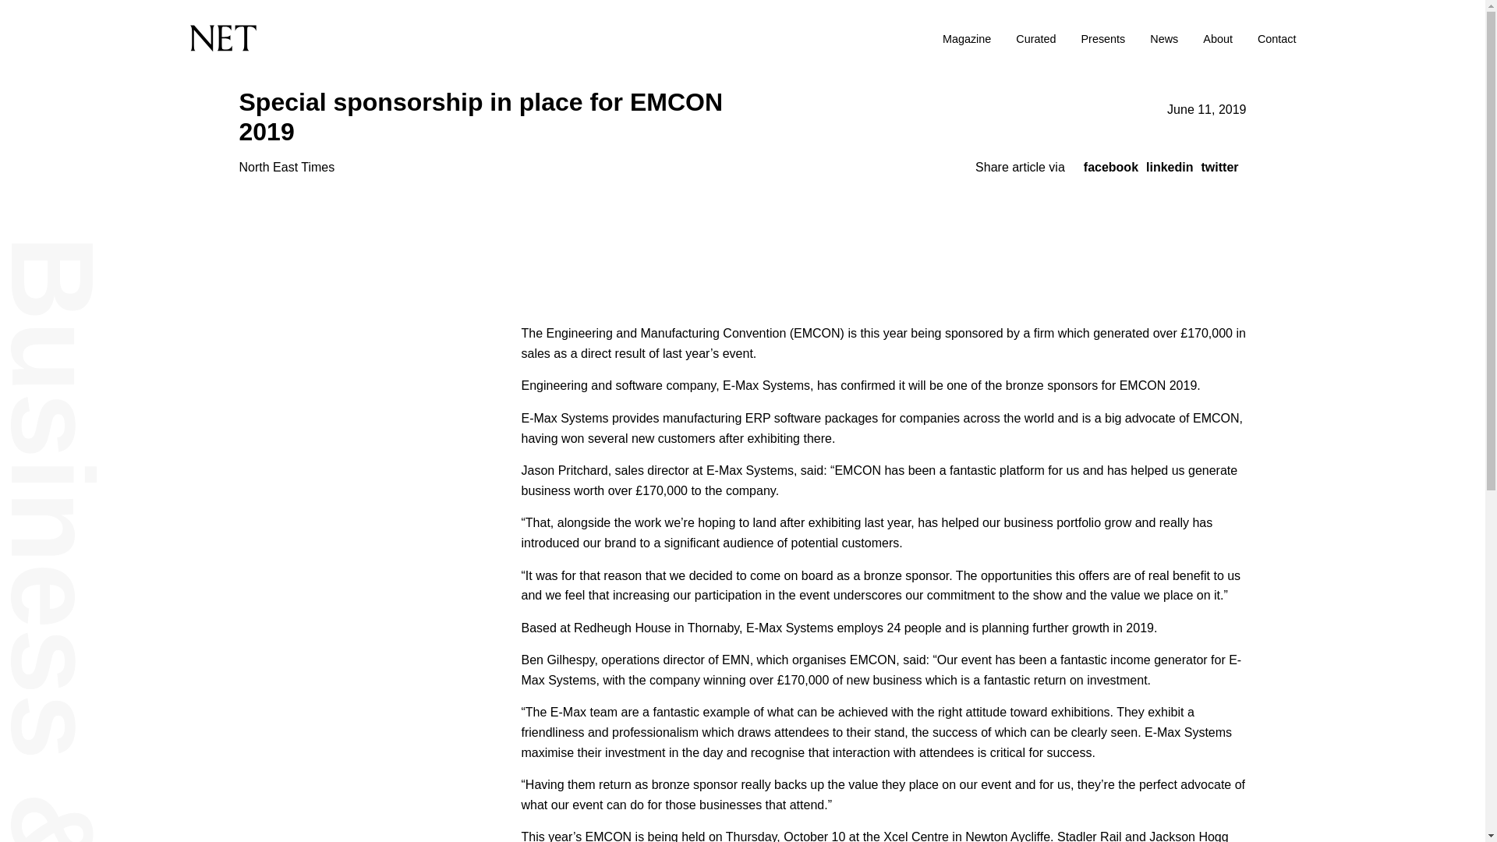 The image size is (1497, 842). Describe the element at coordinates (1035, 39) in the screenshot. I see `Curated` at that location.